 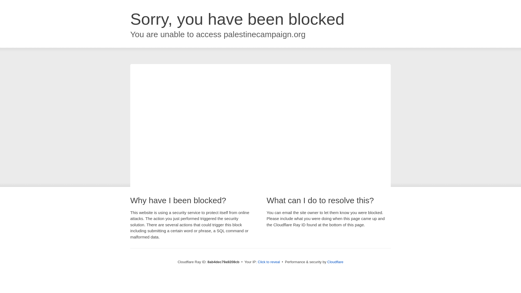 I want to click on Cloudflare, so click(x=335, y=262).